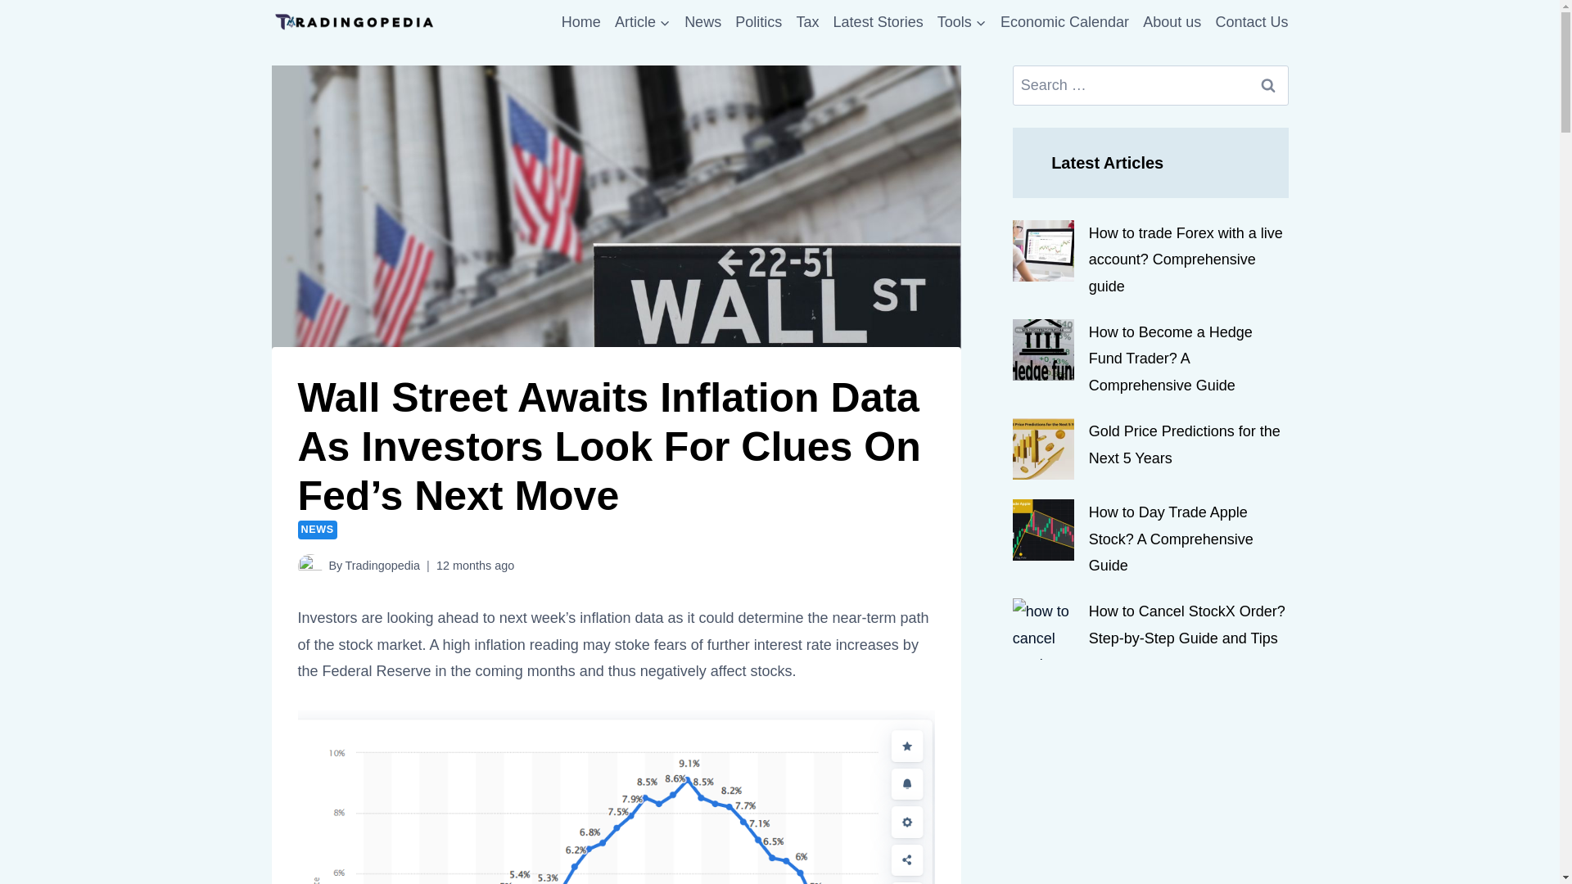 The image size is (1572, 884). I want to click on Latest Stories, so click(878, 22).